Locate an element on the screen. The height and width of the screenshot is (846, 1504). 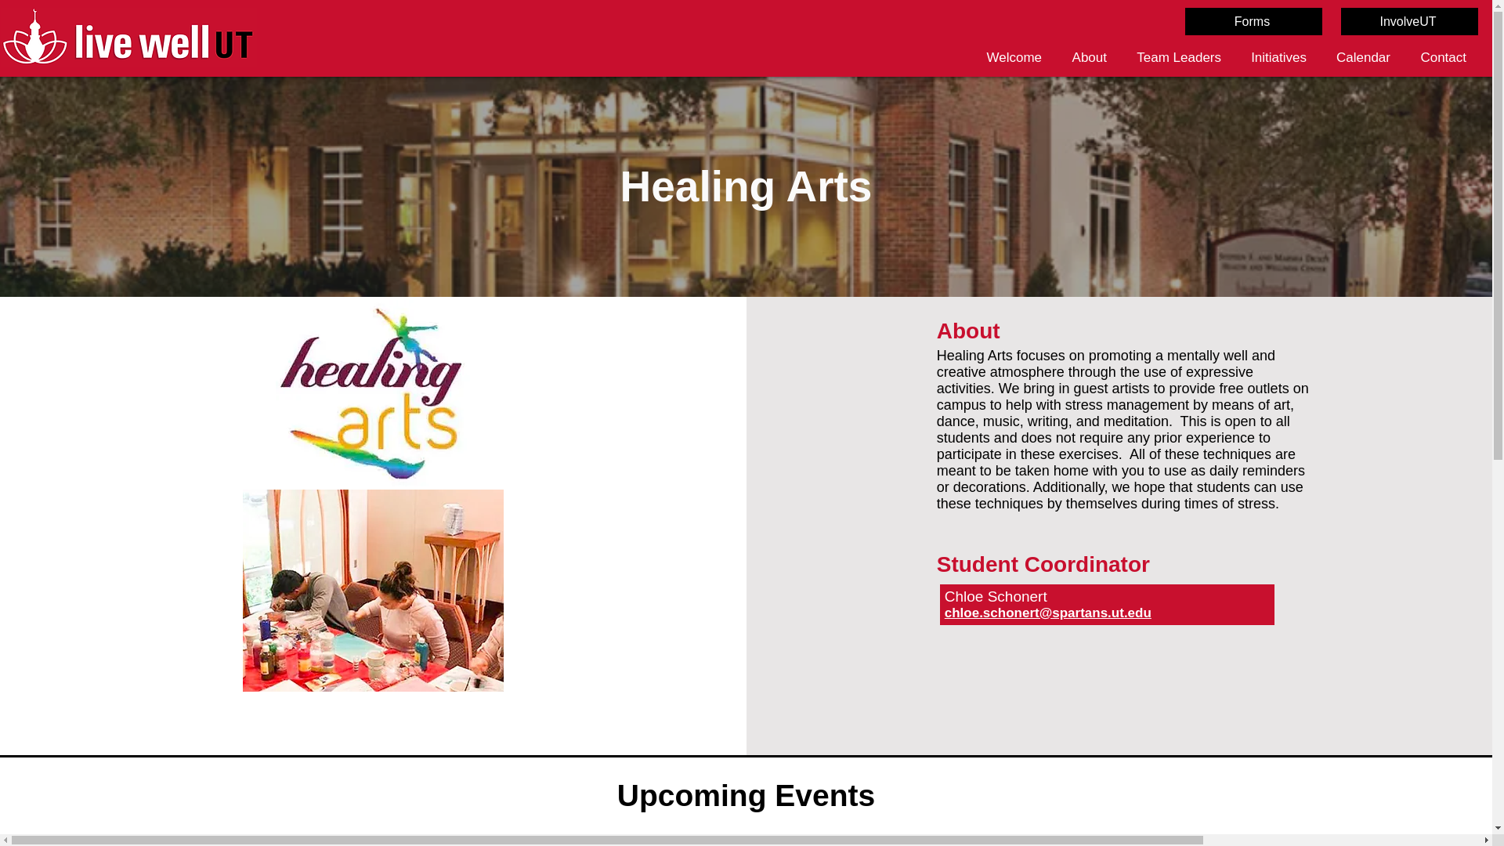
Calendar is located at coordinates (1360, 57).